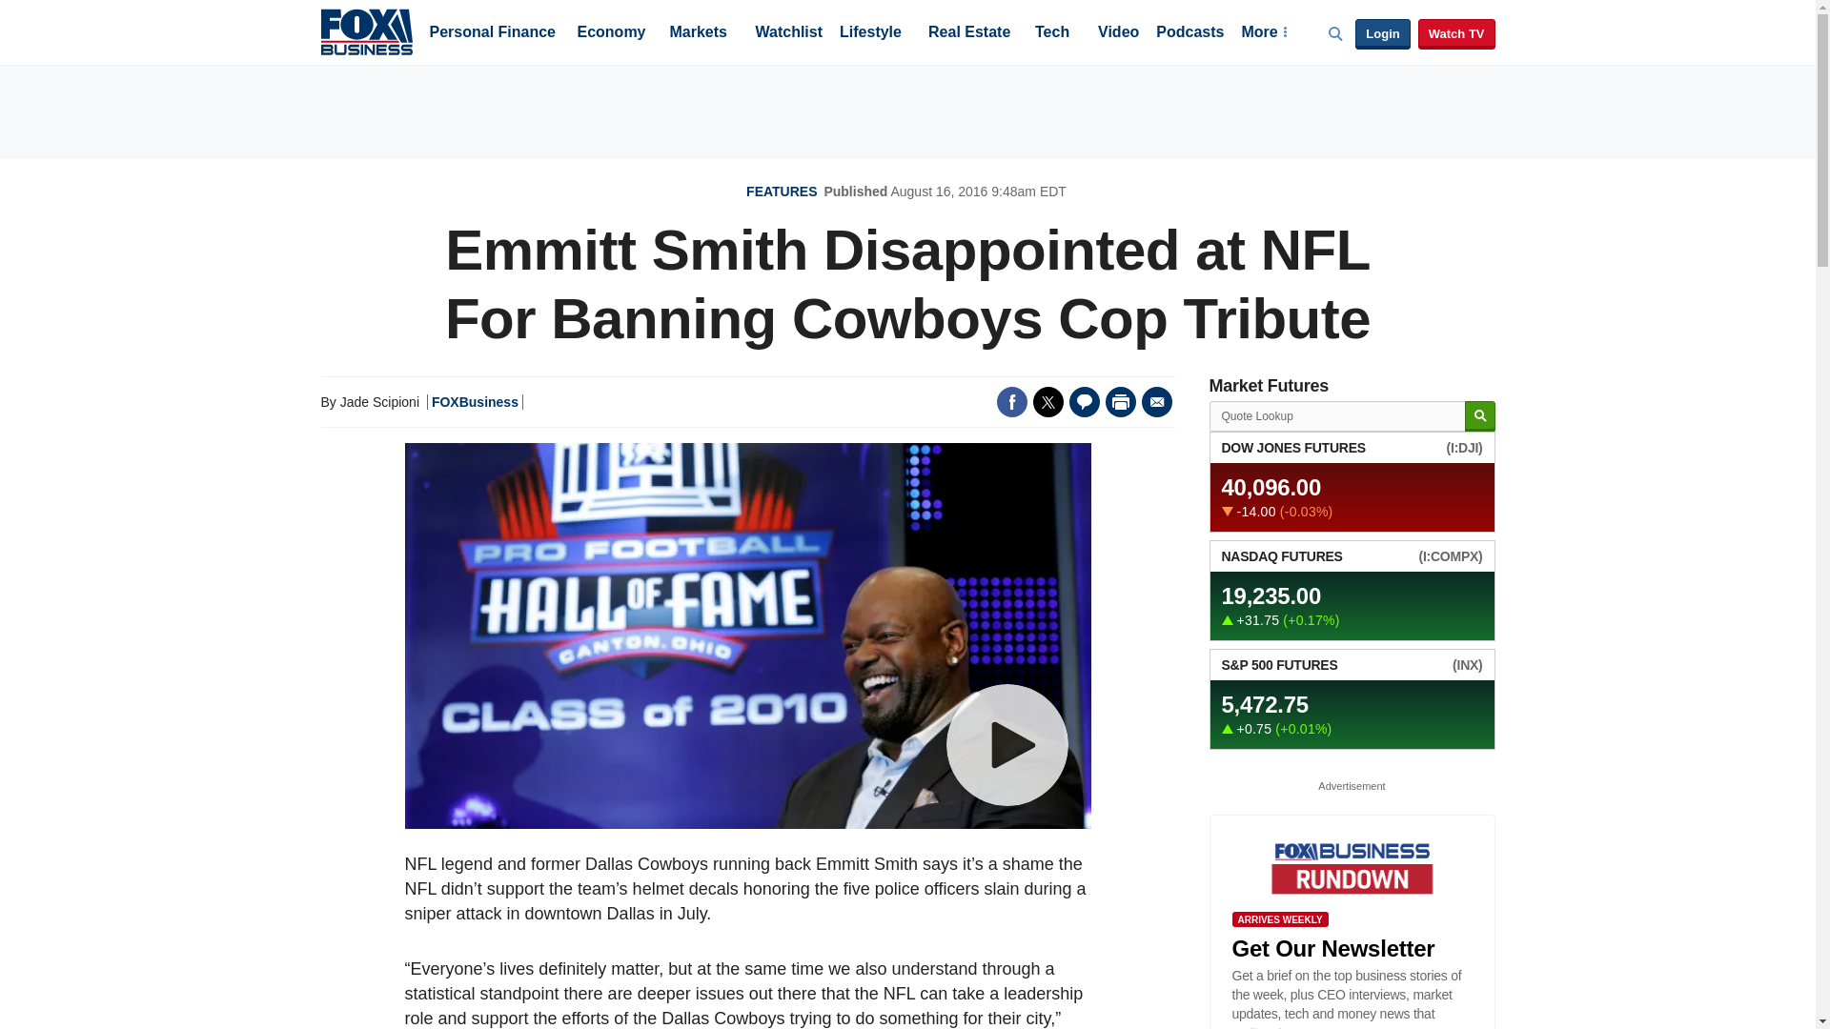  Describe the element at coordinates (1479, 416) in the screenshot. I see `Search` at that location.